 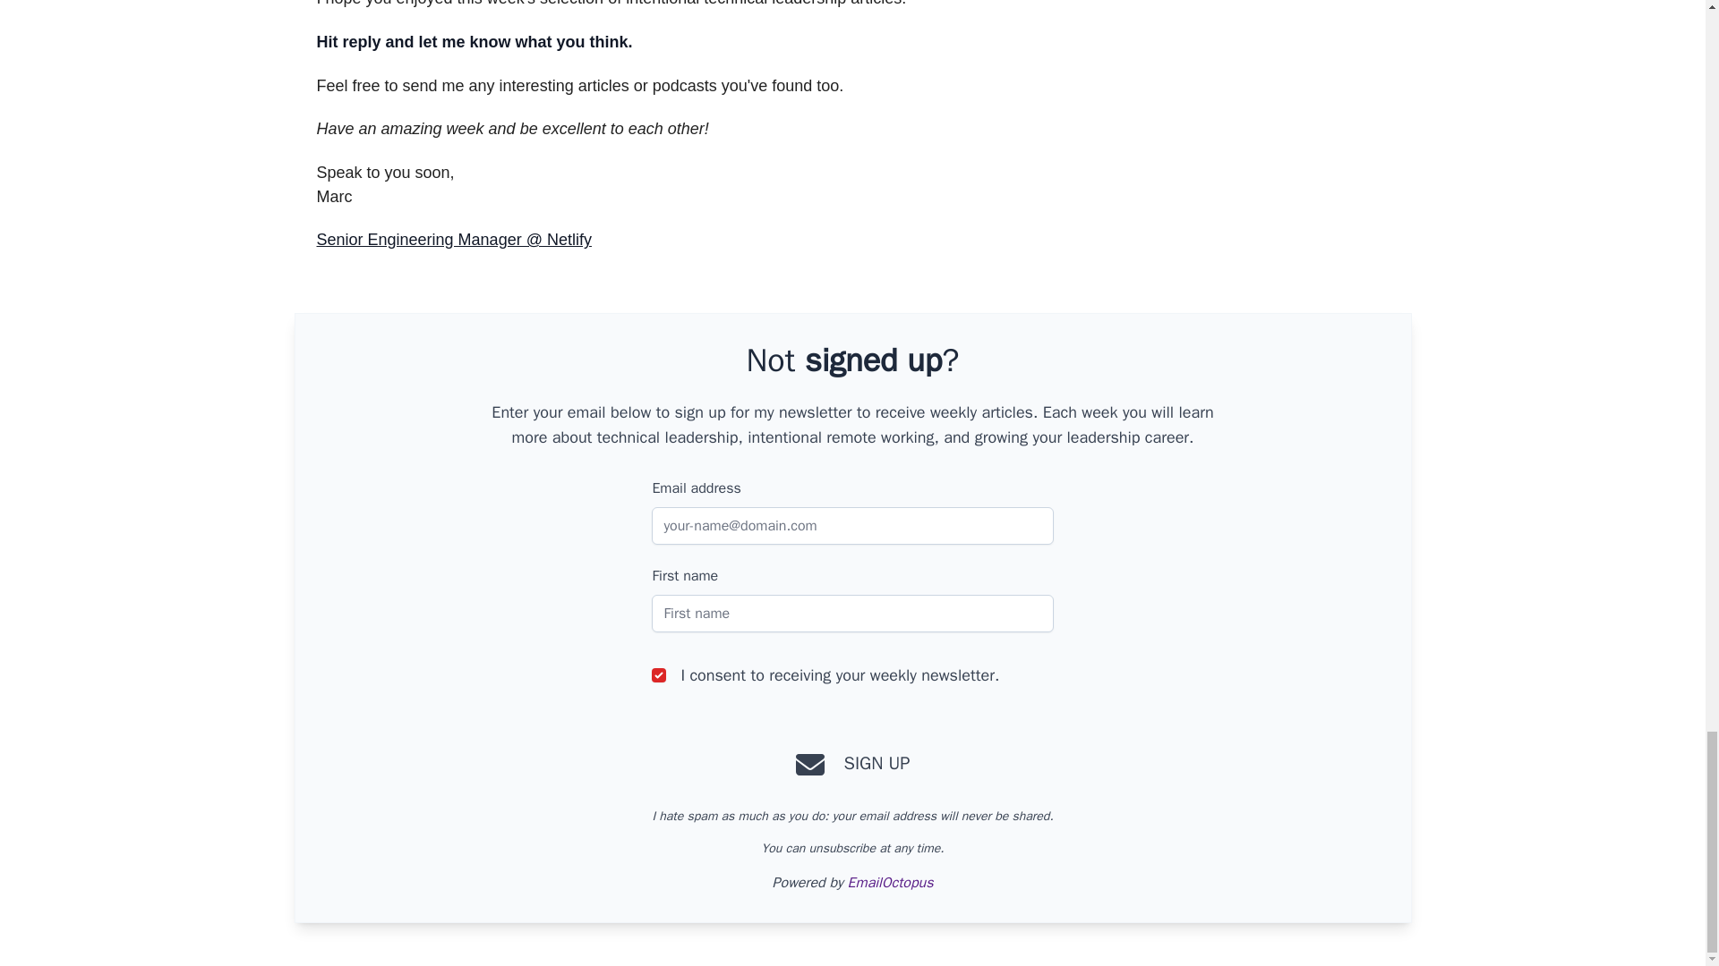 I want to click on SIGN UP, so click(x=851, y=764).